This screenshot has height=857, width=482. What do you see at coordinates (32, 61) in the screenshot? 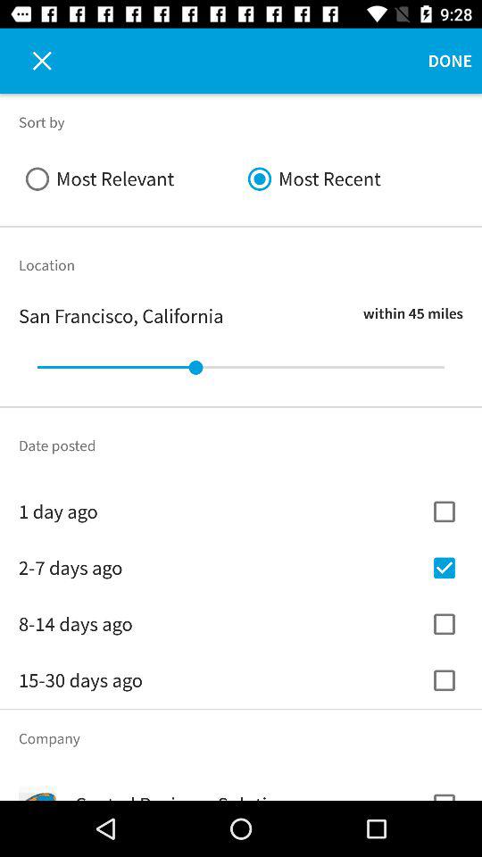
I see `tap item next to filter` at bounding box center [32, 61].